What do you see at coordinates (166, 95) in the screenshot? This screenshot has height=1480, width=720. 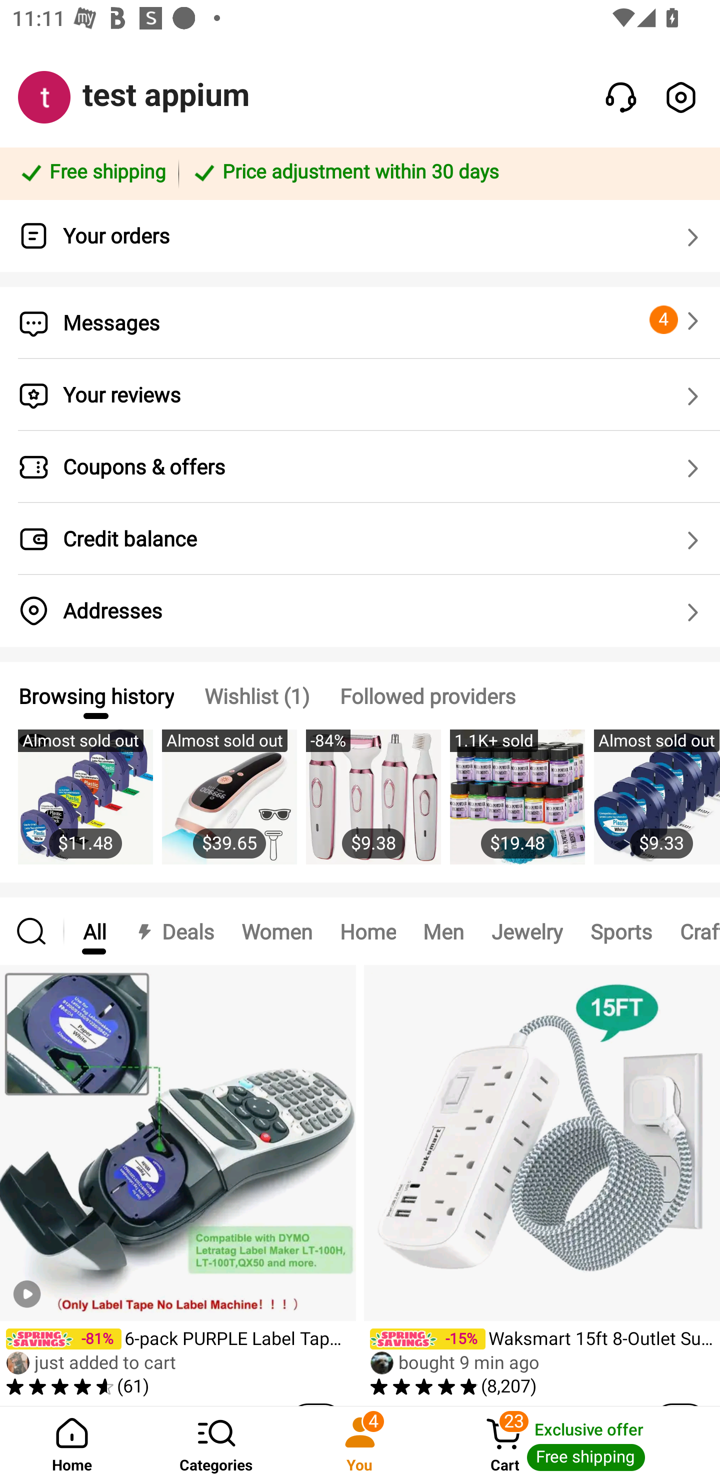 I see `test appium` at bounding box center [166, 95].